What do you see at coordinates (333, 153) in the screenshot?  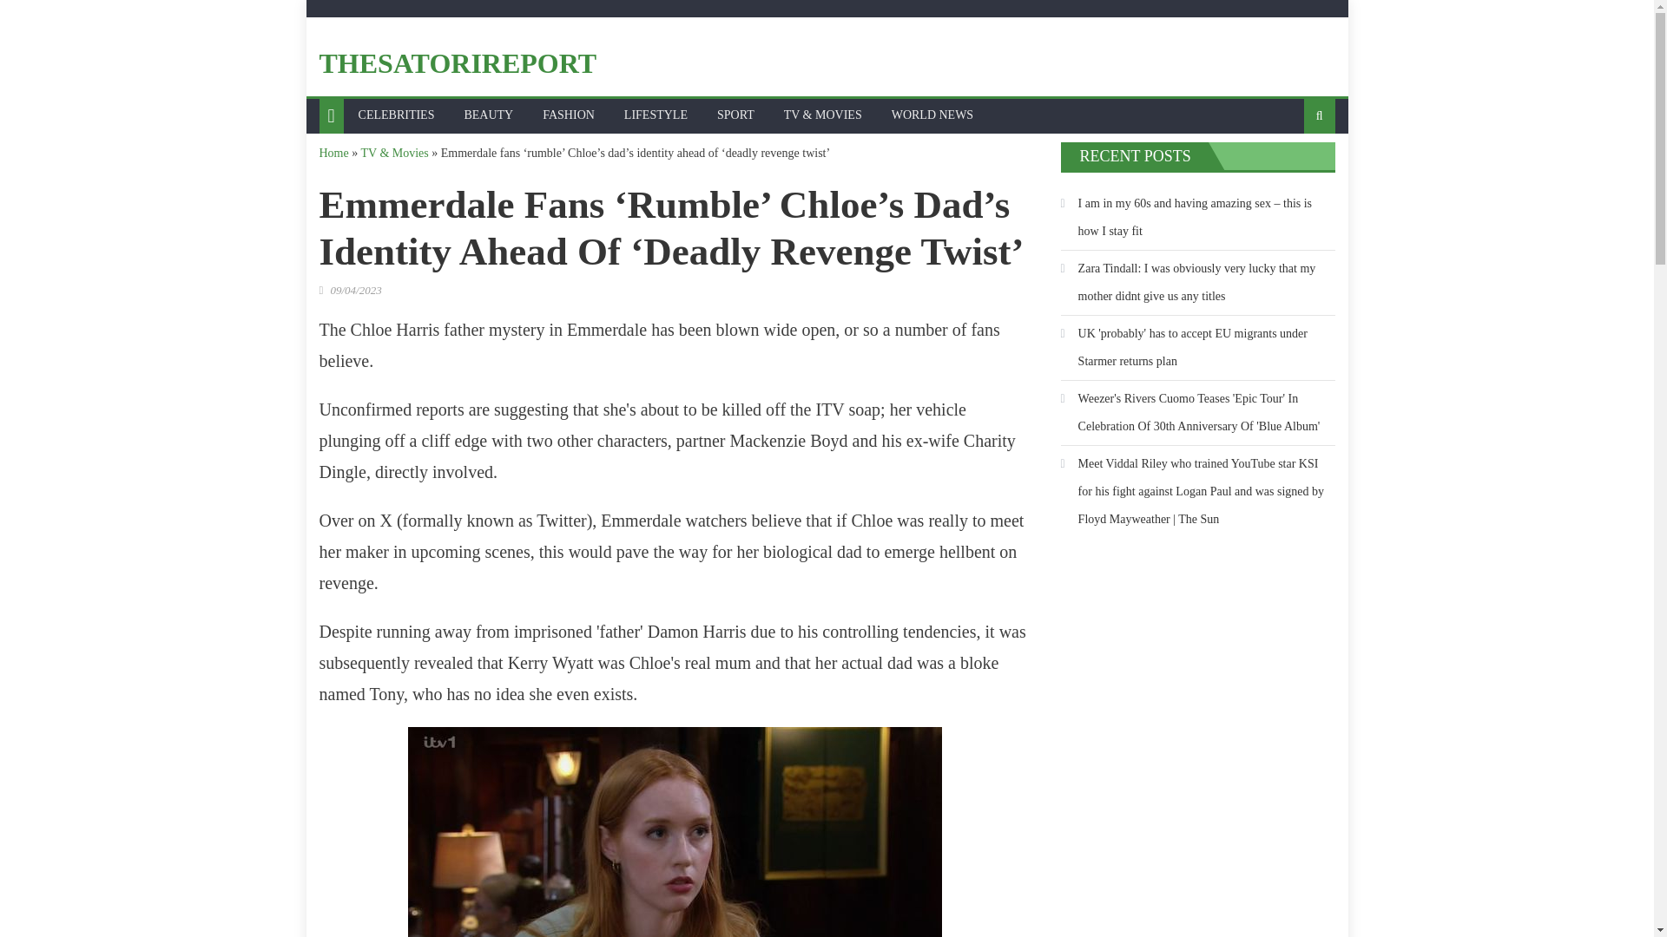 I see `Home` at bounding box center [333, 153].